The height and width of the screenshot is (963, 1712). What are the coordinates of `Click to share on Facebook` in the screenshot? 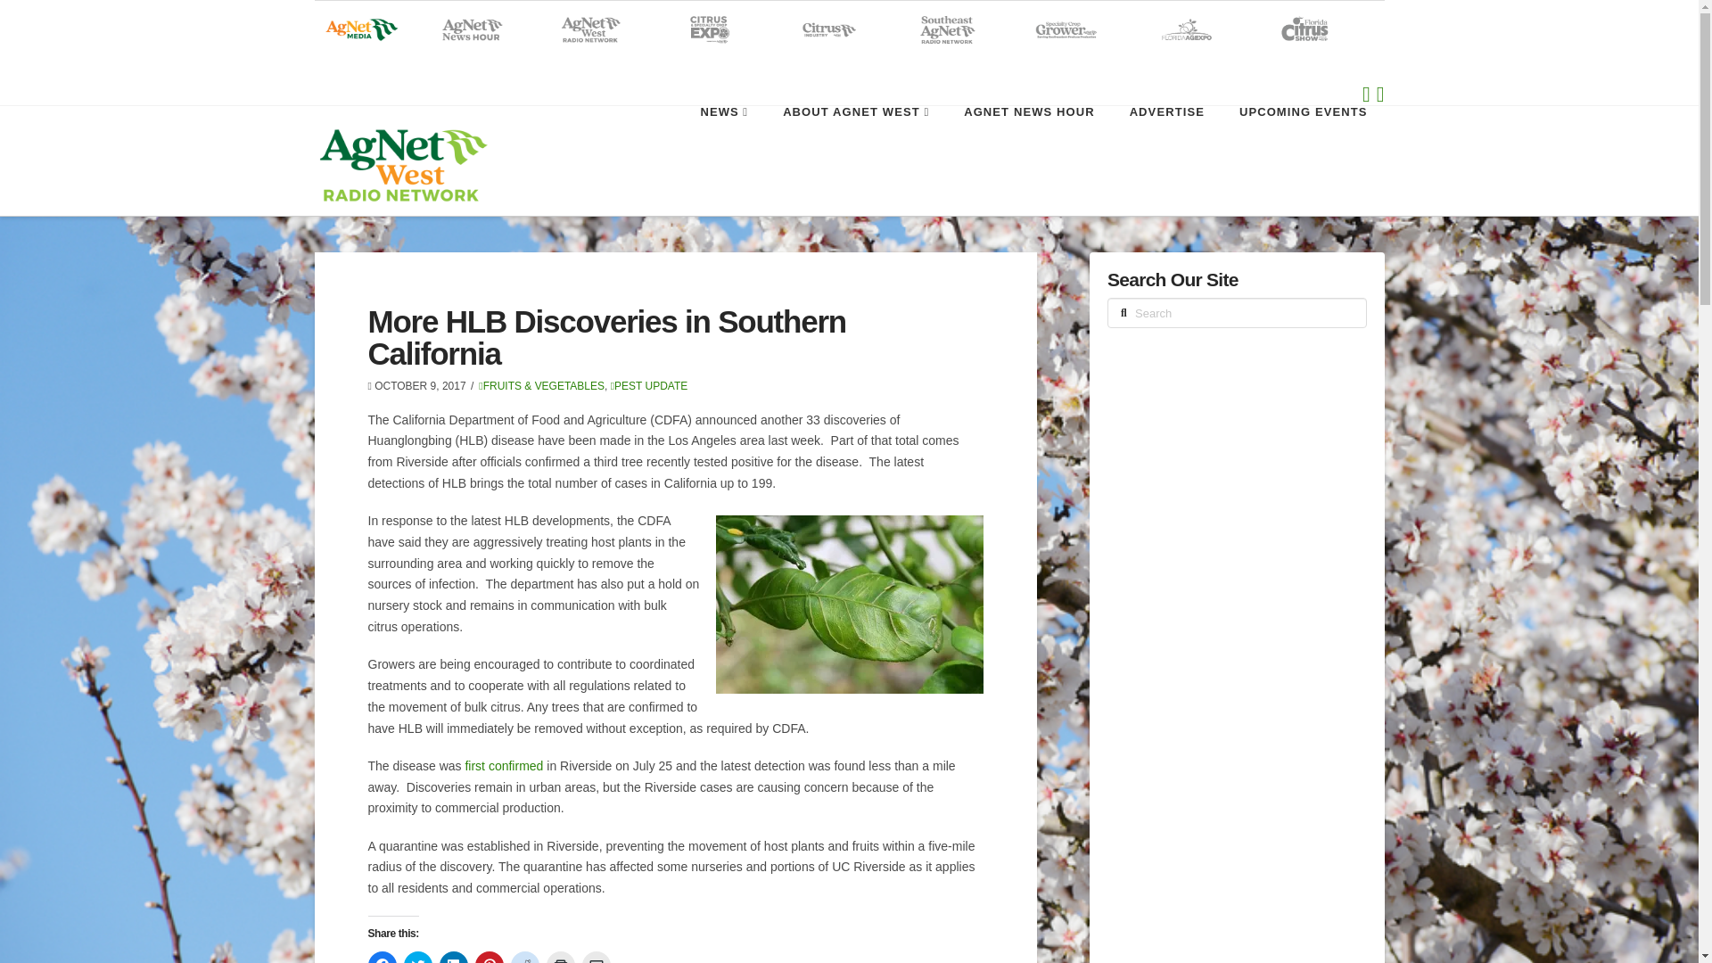 It's located at (382, 958).